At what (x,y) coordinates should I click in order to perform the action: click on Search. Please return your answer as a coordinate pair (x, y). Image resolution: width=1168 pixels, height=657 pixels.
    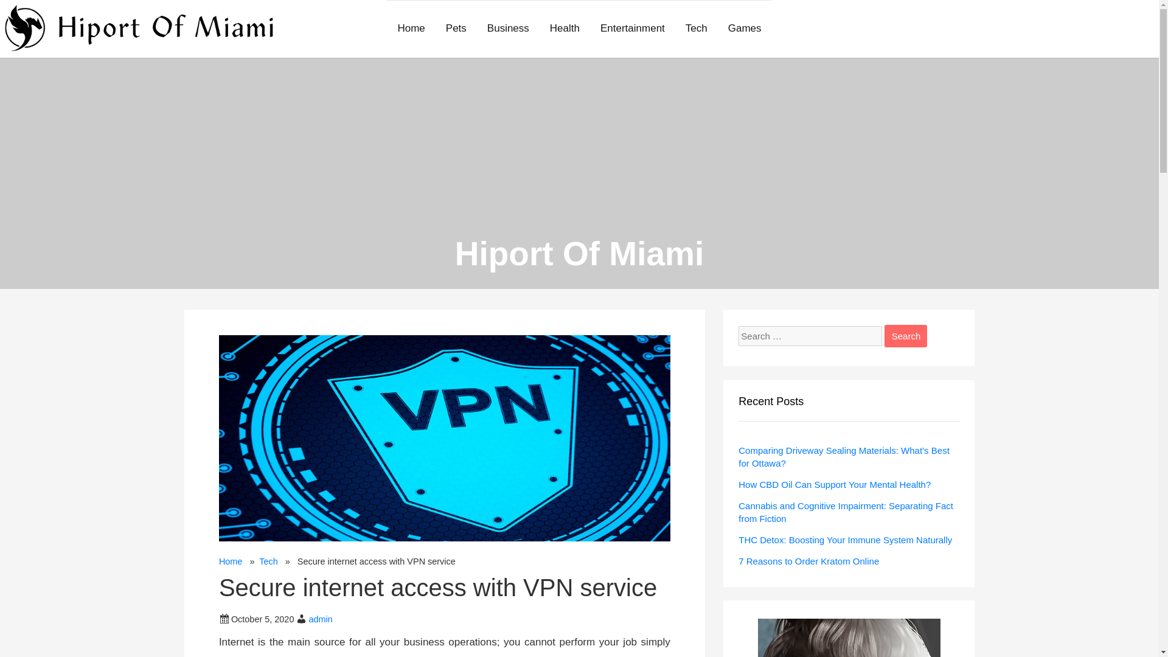
    Looking at the image, I should click on (905, 336).